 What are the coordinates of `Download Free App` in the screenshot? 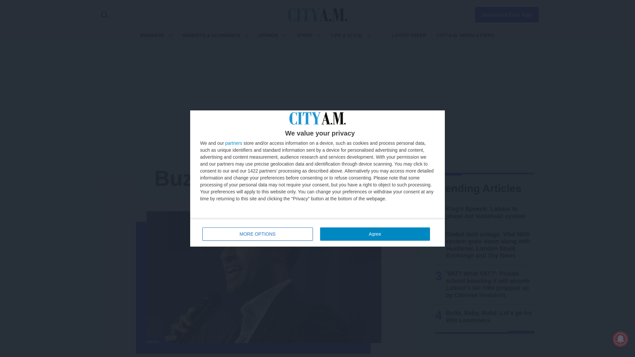 It's located at (503, 13).